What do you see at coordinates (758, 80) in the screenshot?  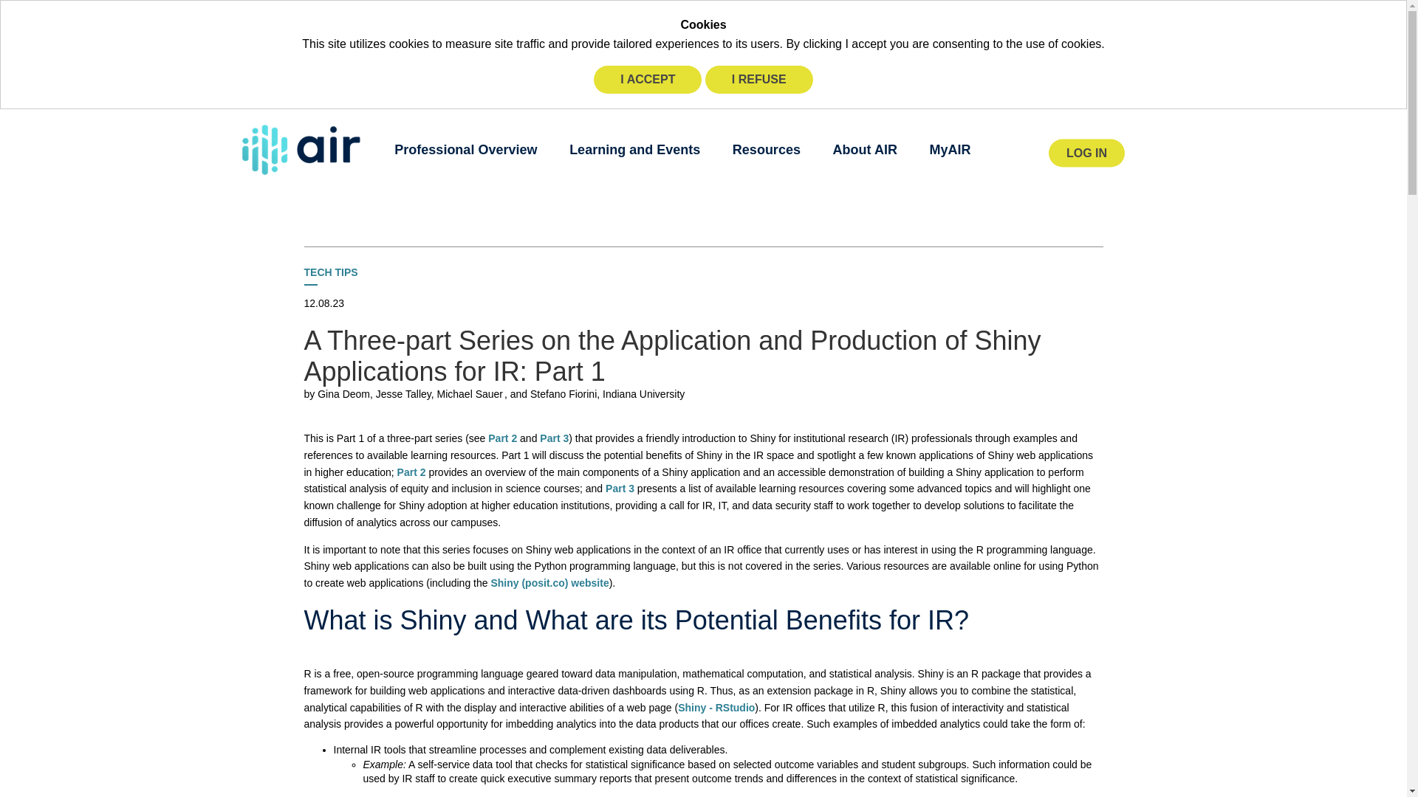 I see `I REFUSE` at bounding box center [758, 80].